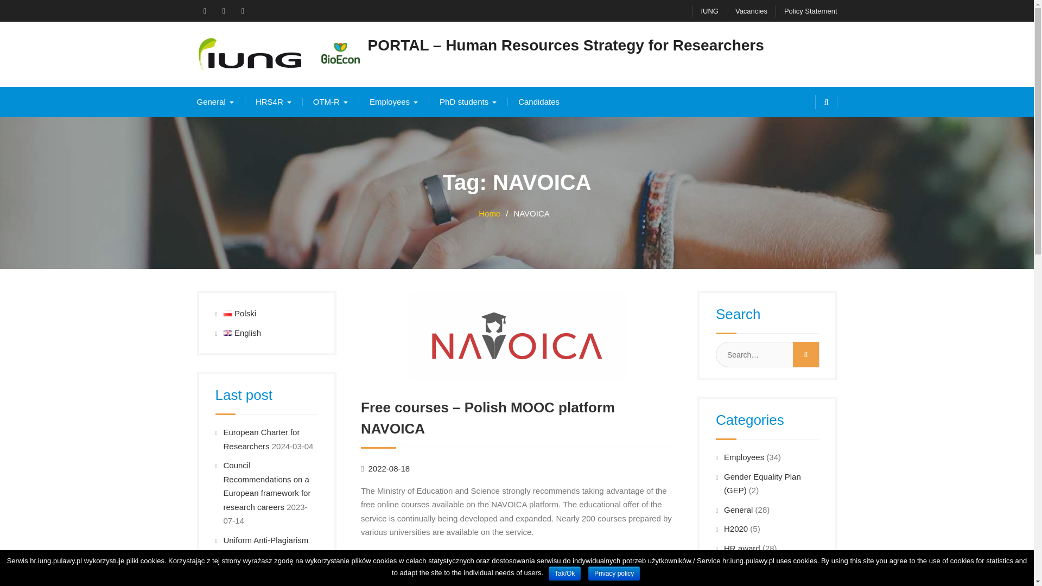 This screenshot has width=1042, height=586. I want to click on YouTube, so click(224, 11).